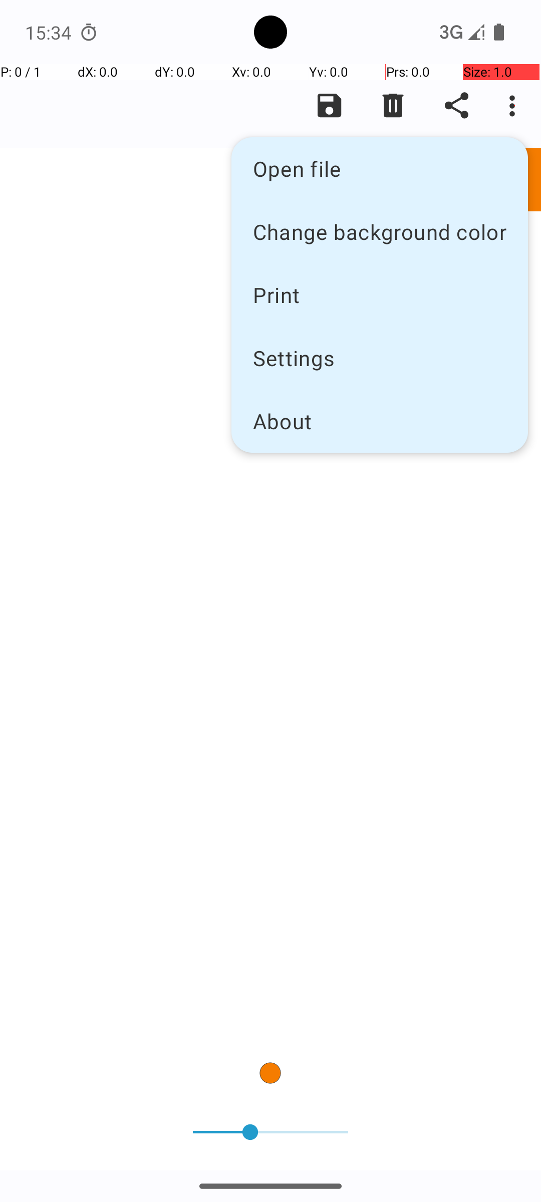 This screenshot has width=541, height=1202. I want to click on Open file, so click(380, 168).